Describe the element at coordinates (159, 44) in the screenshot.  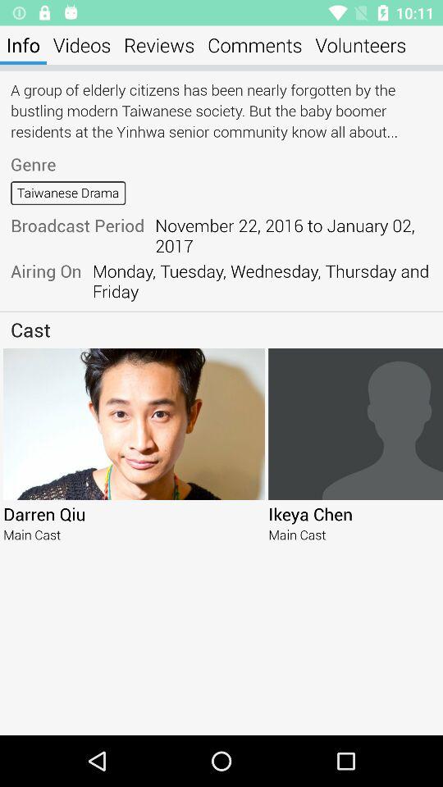
I see `turn off the reviews icon` at that location.